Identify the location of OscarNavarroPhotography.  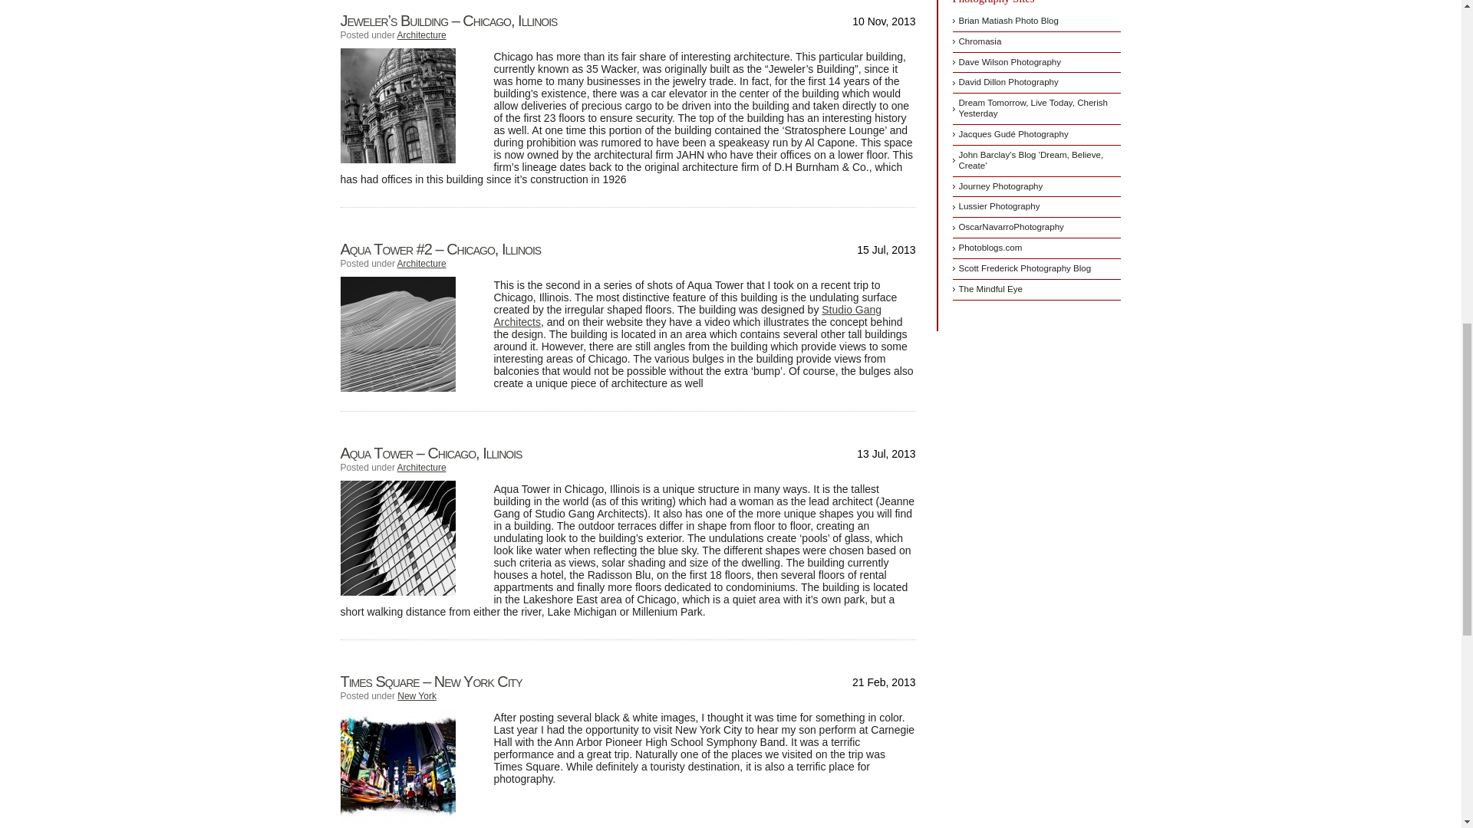
(1037, 228).